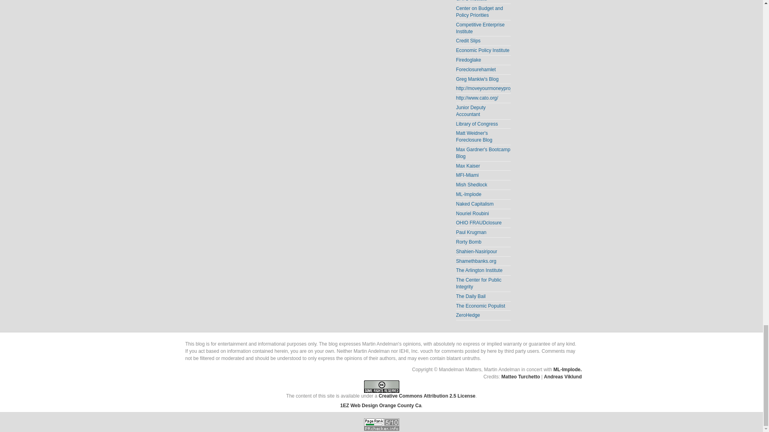 This screenshot has height=432, width=769. I want to click on Inspired by Andreas 08 Template, so click(562, 377).